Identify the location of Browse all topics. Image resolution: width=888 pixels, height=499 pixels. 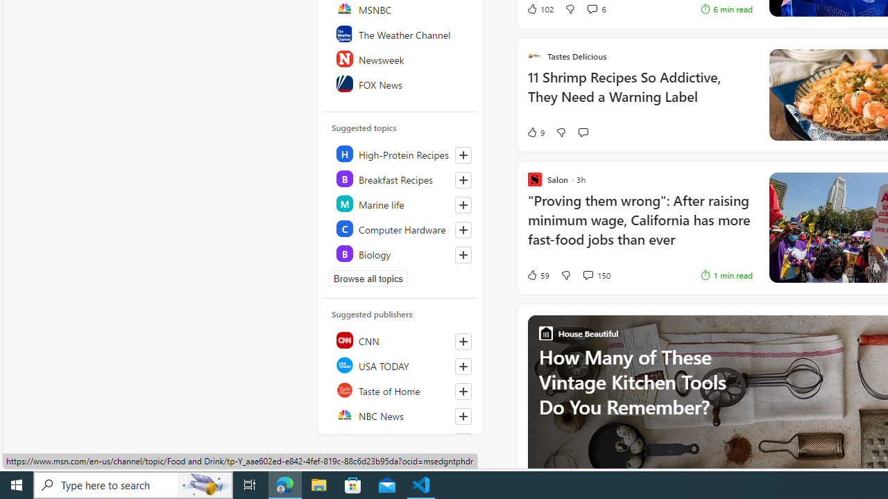
(368, 279).